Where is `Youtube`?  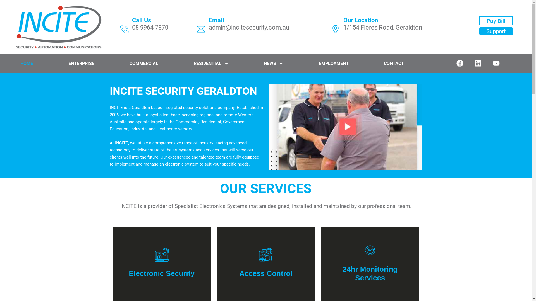
Youtube is located at coordinates (496, 64).